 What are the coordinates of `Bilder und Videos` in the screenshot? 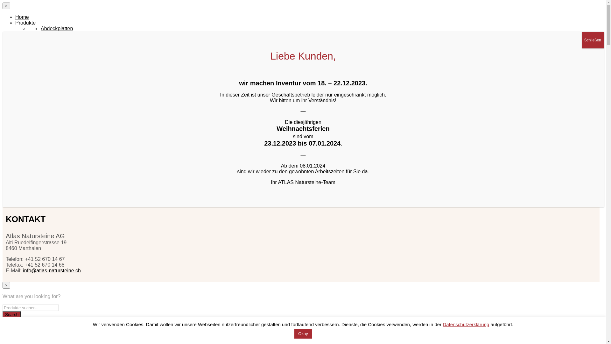 It's located at (48, 178).